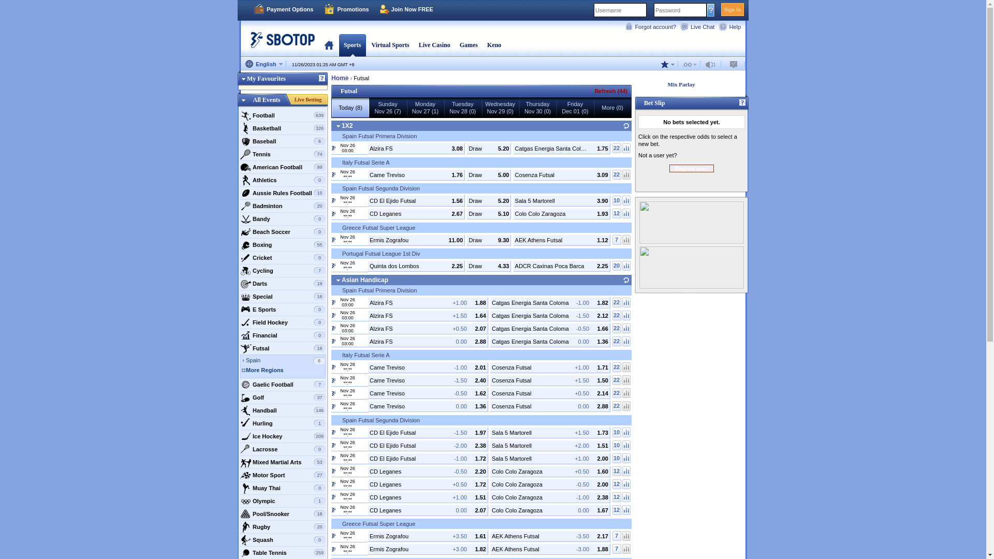 The height and width of the screenshot is (559, 994). What do you see at coordinates (428, 406) in the screenshot?
I see `1.36
0.00
Came Treviso` at bounding box center [428, 406].